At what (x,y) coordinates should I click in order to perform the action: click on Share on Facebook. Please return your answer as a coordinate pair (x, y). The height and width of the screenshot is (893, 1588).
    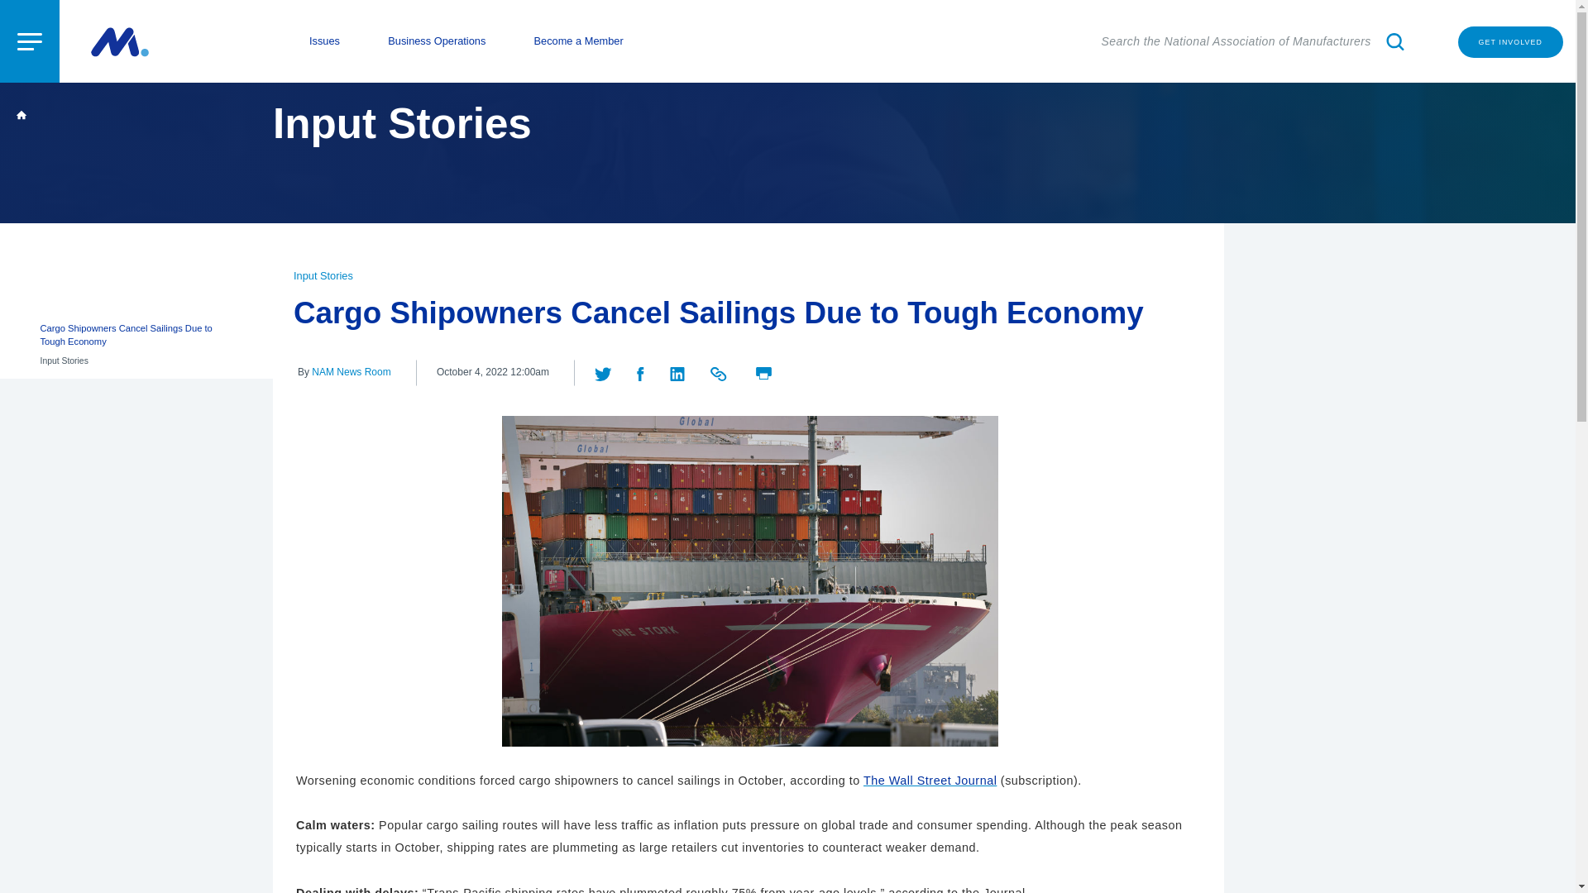
    Looking at the image, I should click on (641, 371).